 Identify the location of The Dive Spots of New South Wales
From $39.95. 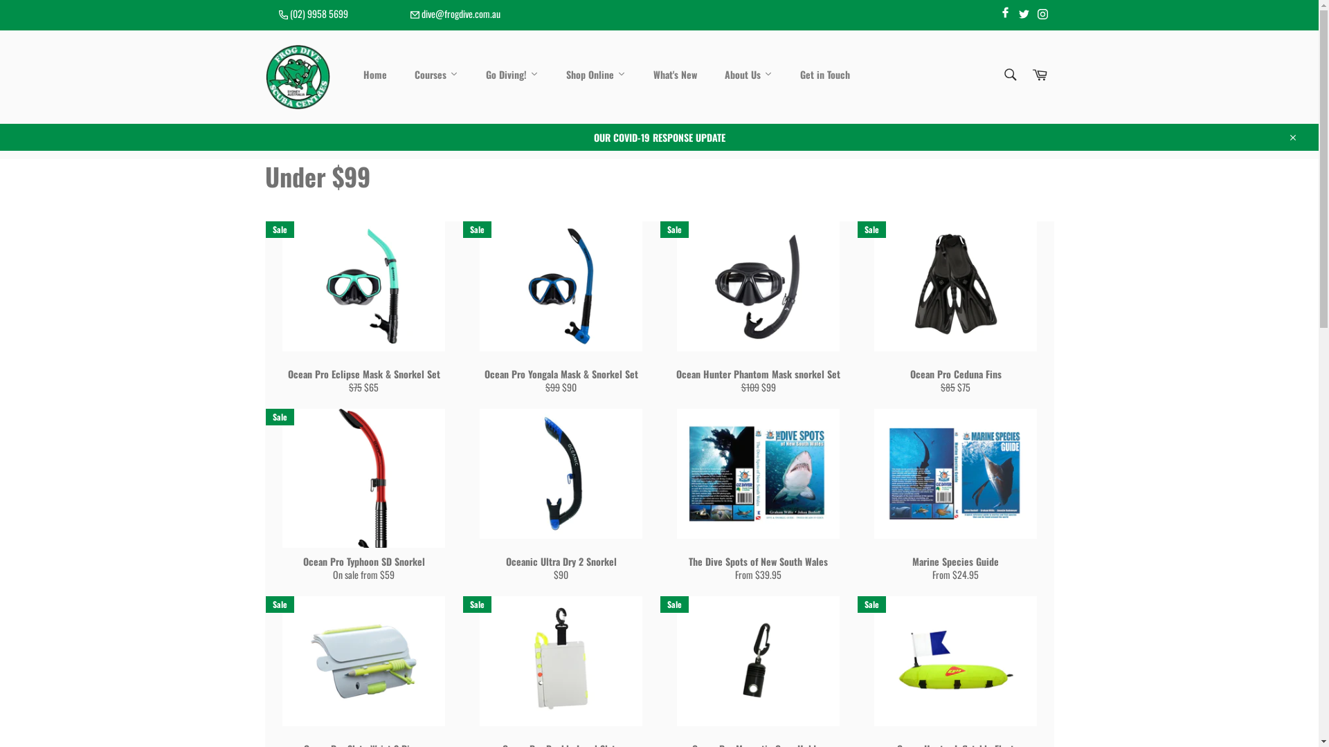
(757, 502).